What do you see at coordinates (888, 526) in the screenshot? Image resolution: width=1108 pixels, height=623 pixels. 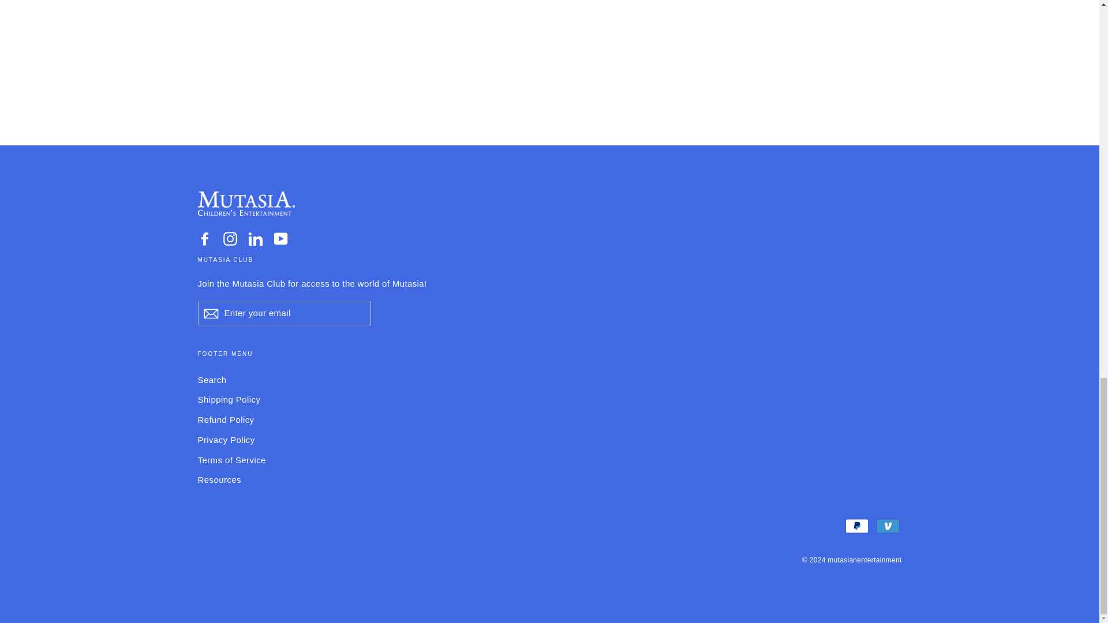 I see `Venmo` at bounding box center [888, 526].